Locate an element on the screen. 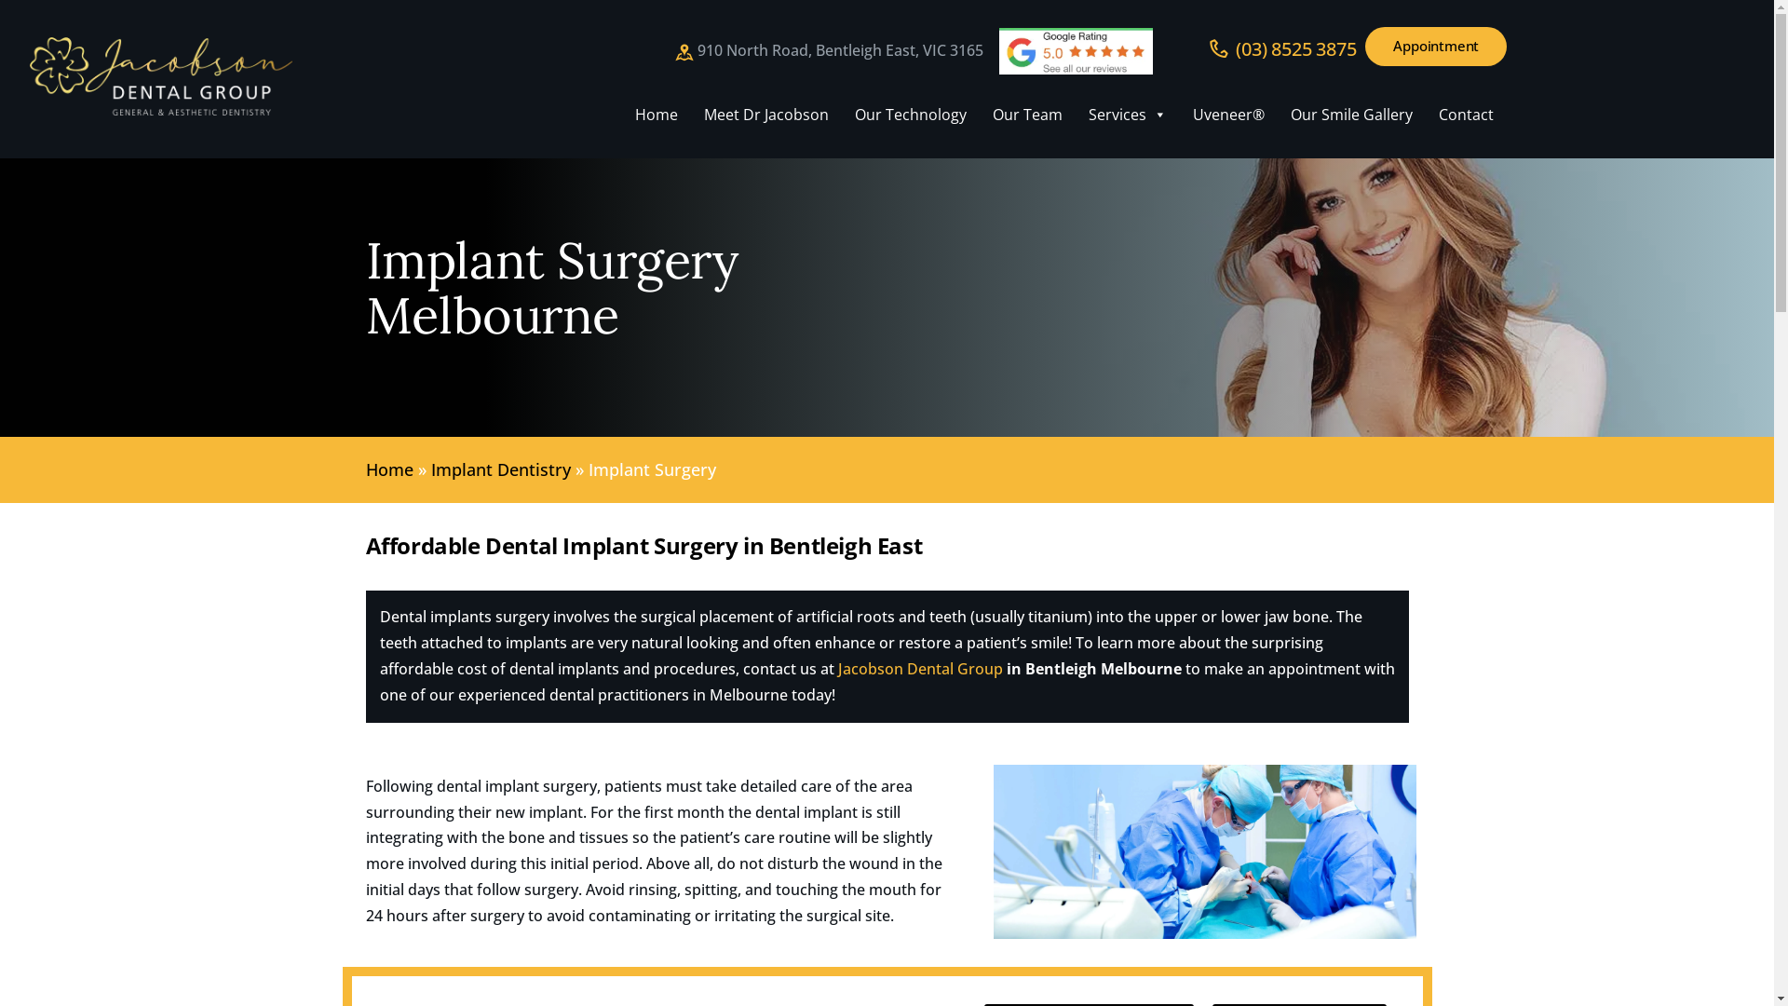 This screenshot has width=1788, height=1006. Meet Dr Jacobson is located at coordinates (766, 115).